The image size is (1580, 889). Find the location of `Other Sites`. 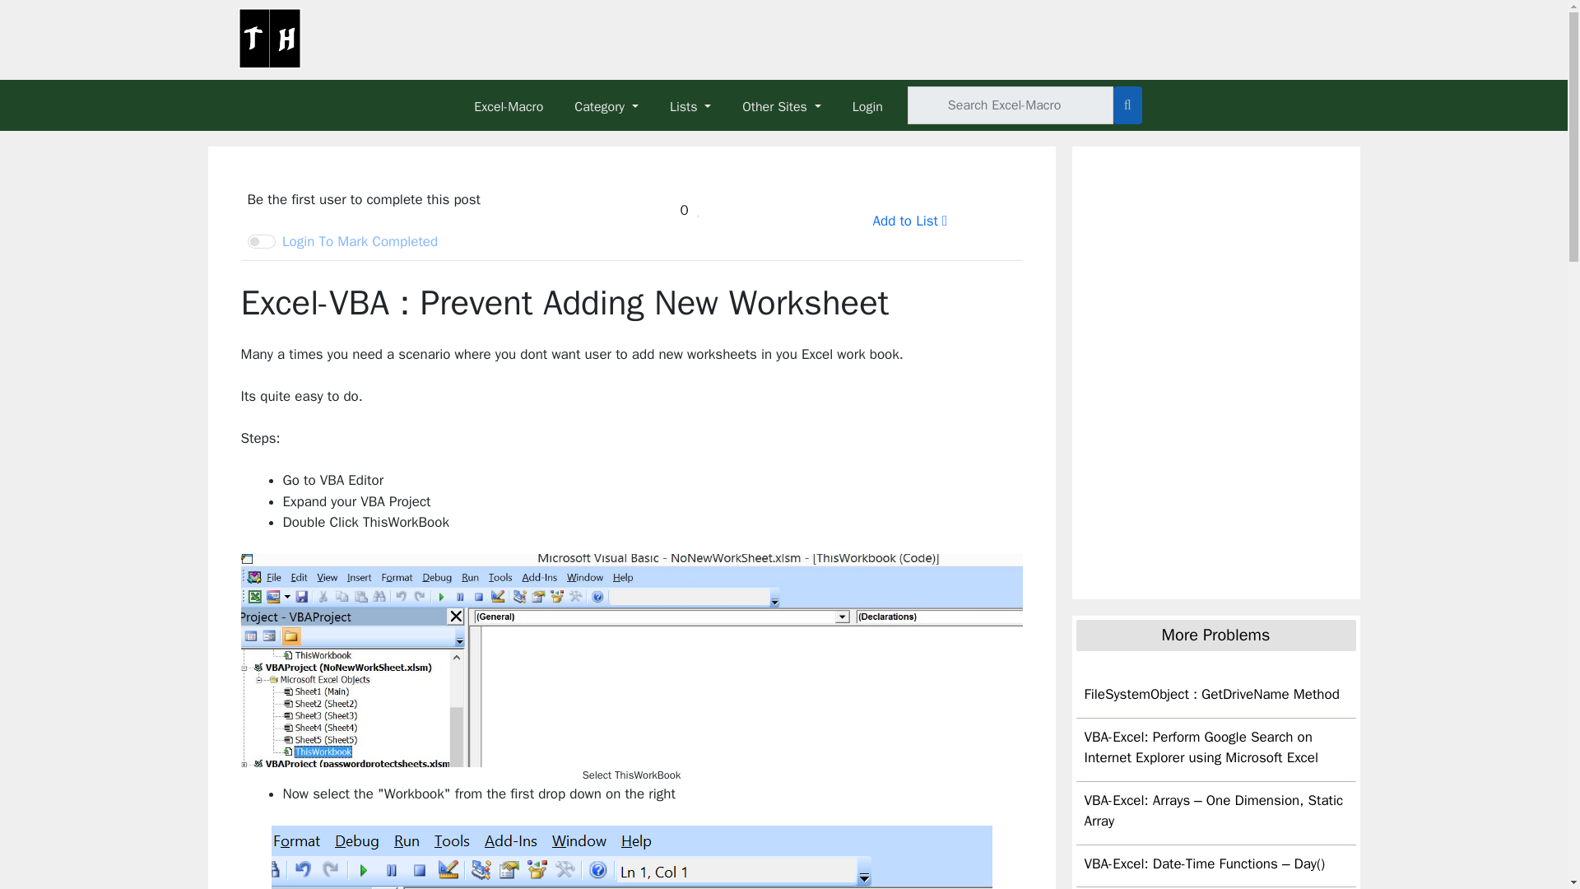

Other Sites is located at coordinates (790, 105).